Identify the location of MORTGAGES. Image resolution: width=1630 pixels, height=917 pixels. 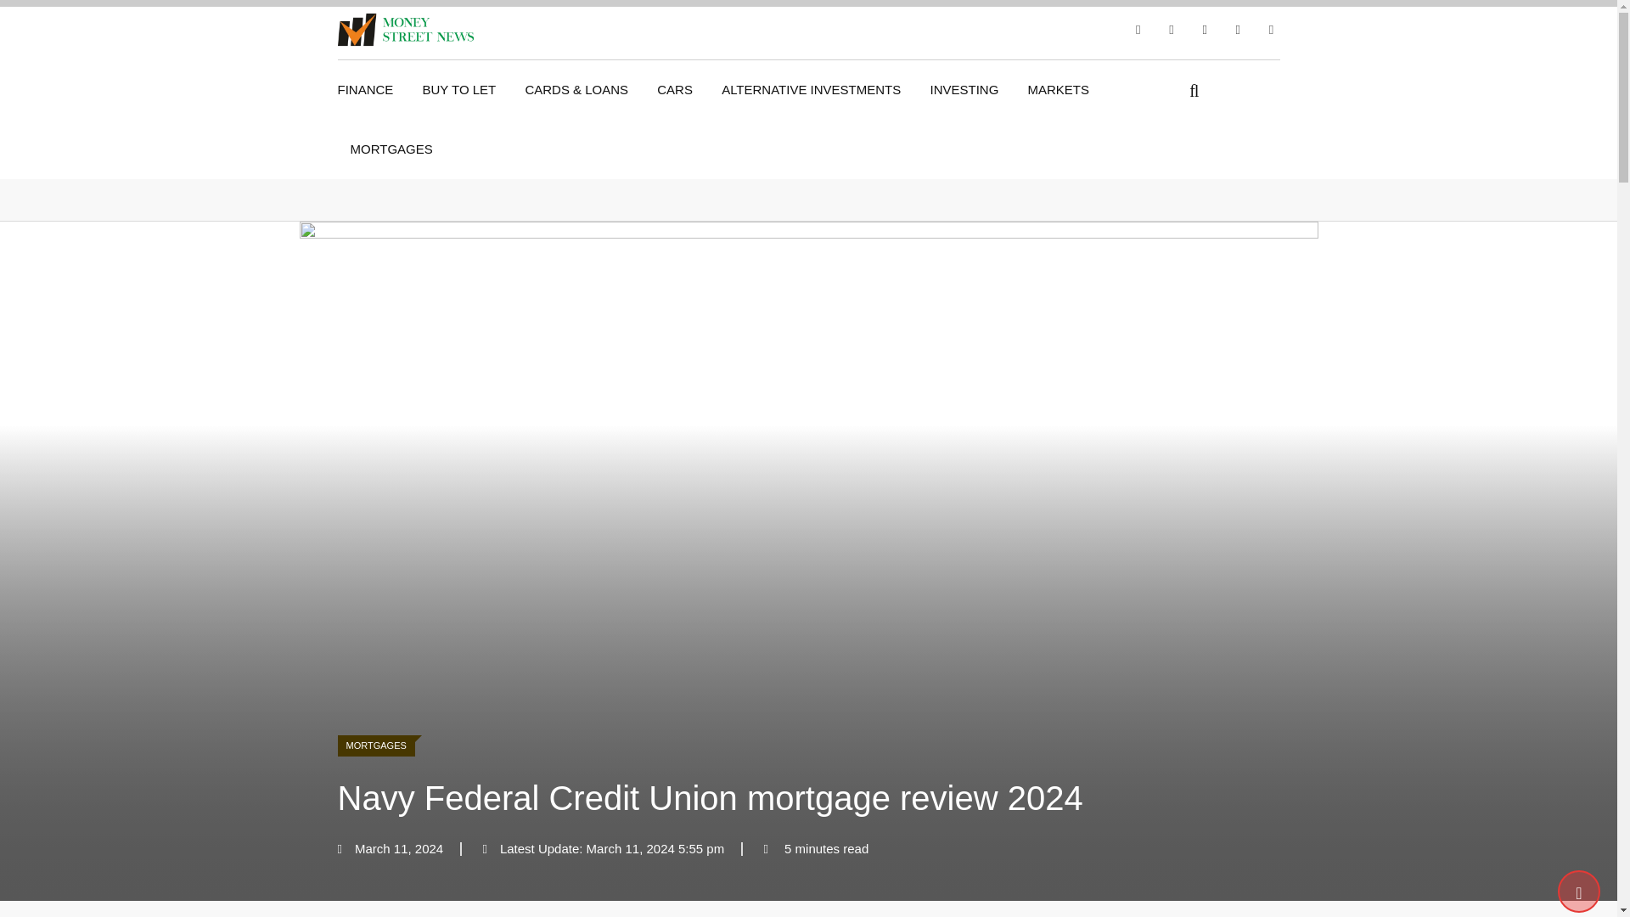
(382, 744).